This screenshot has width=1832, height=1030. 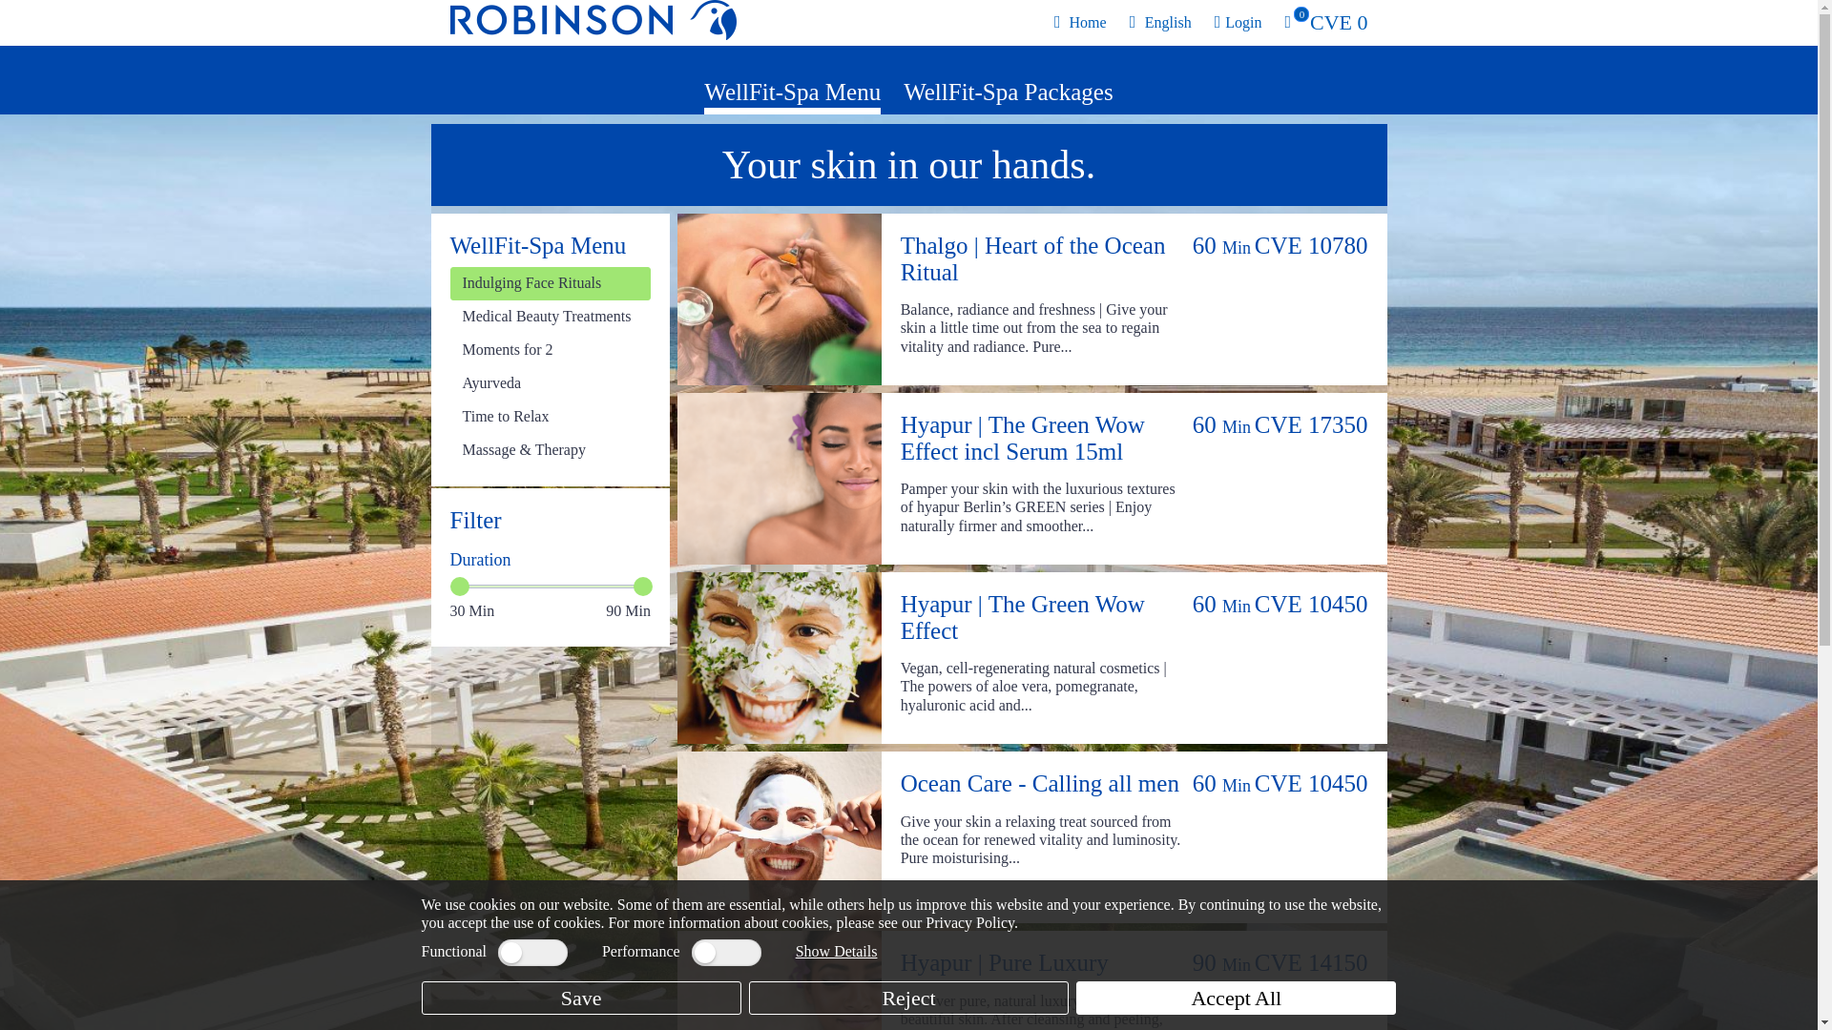 What do you see at coordinates (836, 951) in the screenshot?
I see `Indulging Face Rituals` at bounding box center [836, 951].